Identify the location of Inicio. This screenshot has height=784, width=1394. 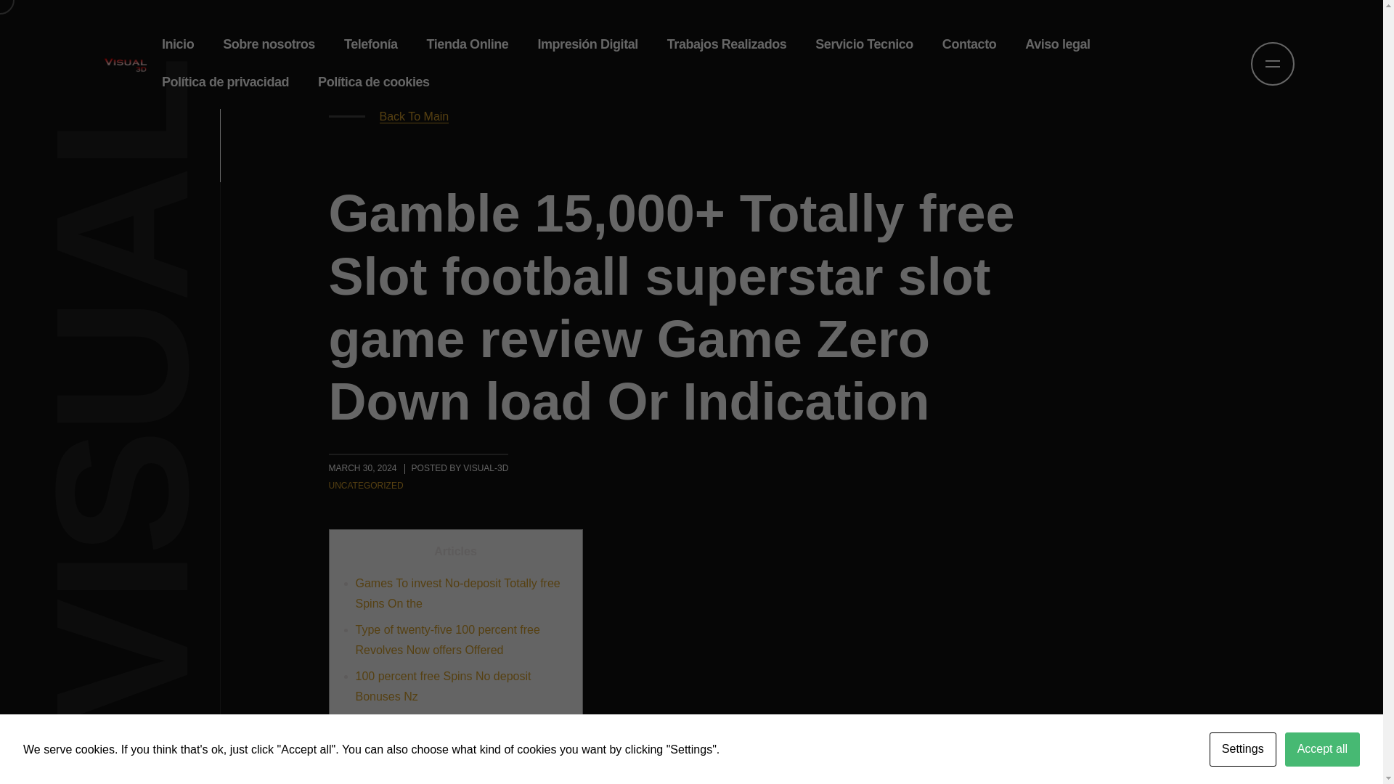
(177, 44).